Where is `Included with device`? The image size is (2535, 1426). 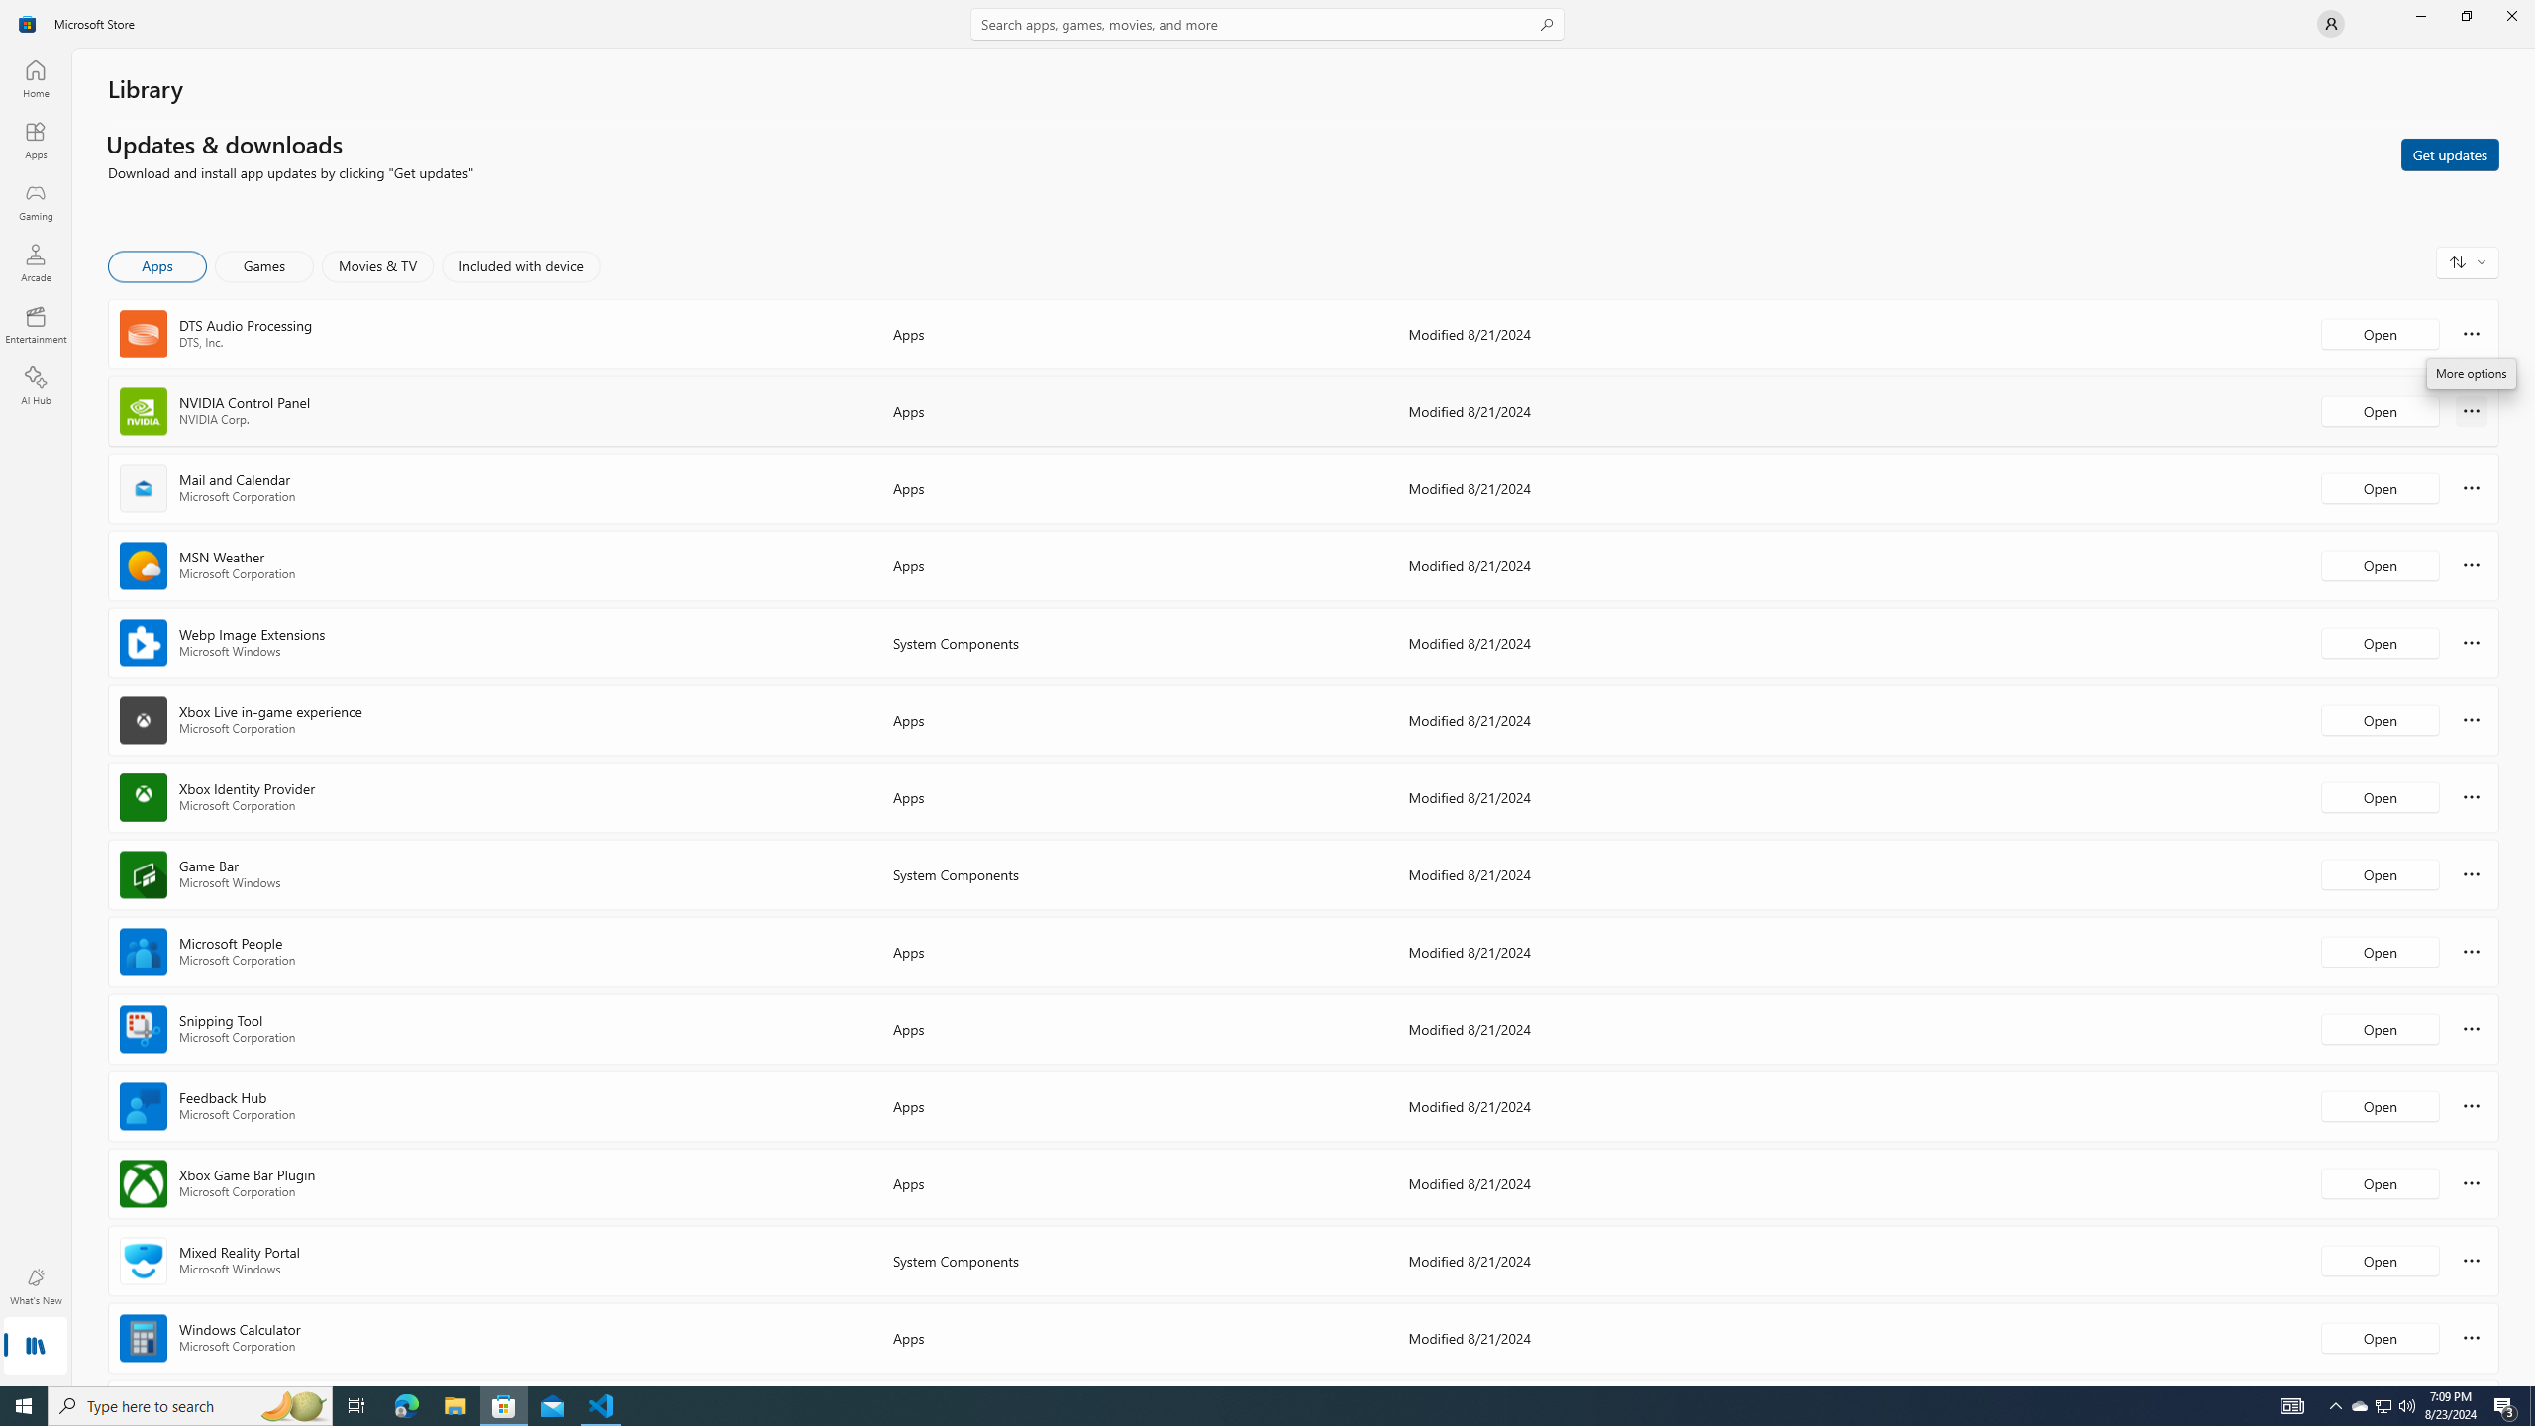
Included with device is located at coordinates (521, 266).